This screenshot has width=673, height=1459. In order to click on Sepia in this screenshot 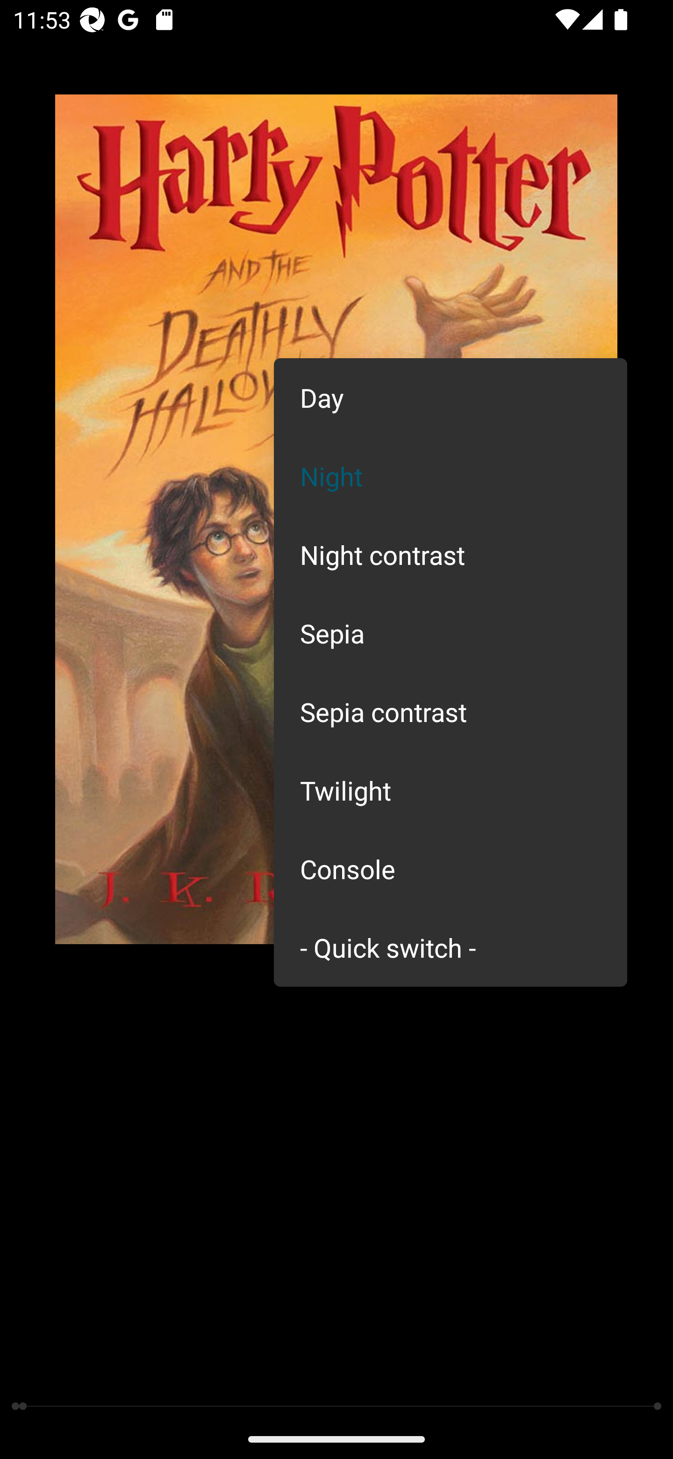, I will do `click(451, 633)`.